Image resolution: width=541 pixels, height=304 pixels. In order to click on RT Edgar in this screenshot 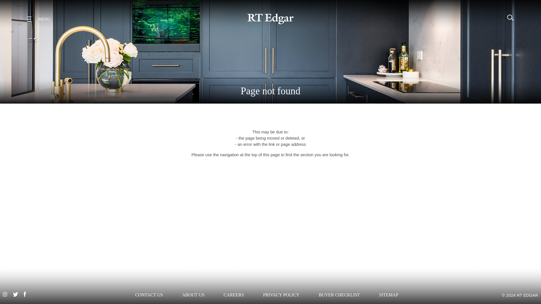, I will do `click(270, 19)`.